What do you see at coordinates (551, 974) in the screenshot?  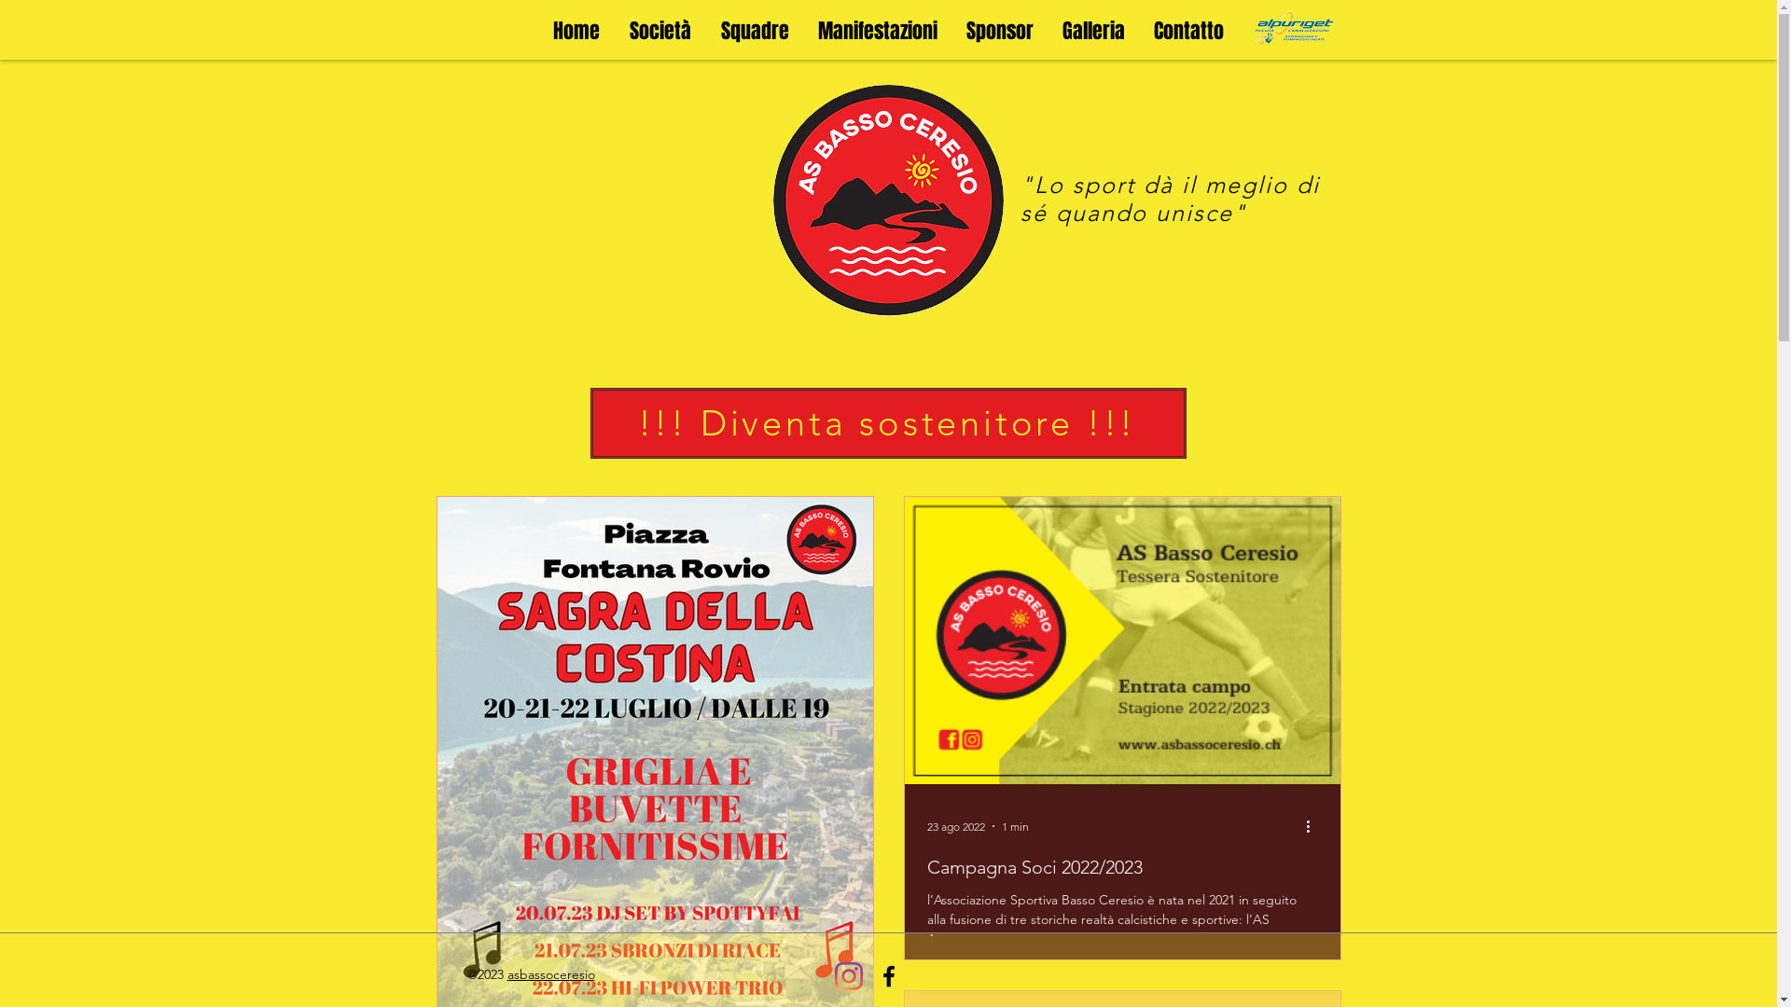 I see `asbassoceresio` at bounding box center [551, 974].